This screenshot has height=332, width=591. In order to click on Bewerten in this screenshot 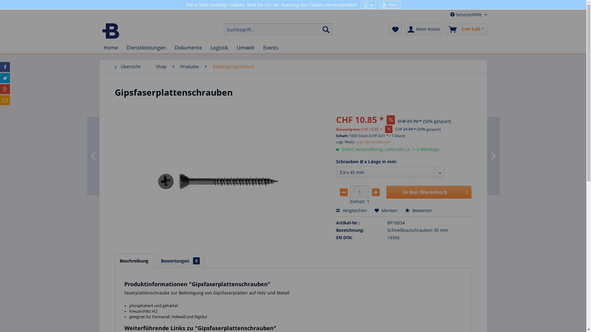, I will do `click(419, 210)`.